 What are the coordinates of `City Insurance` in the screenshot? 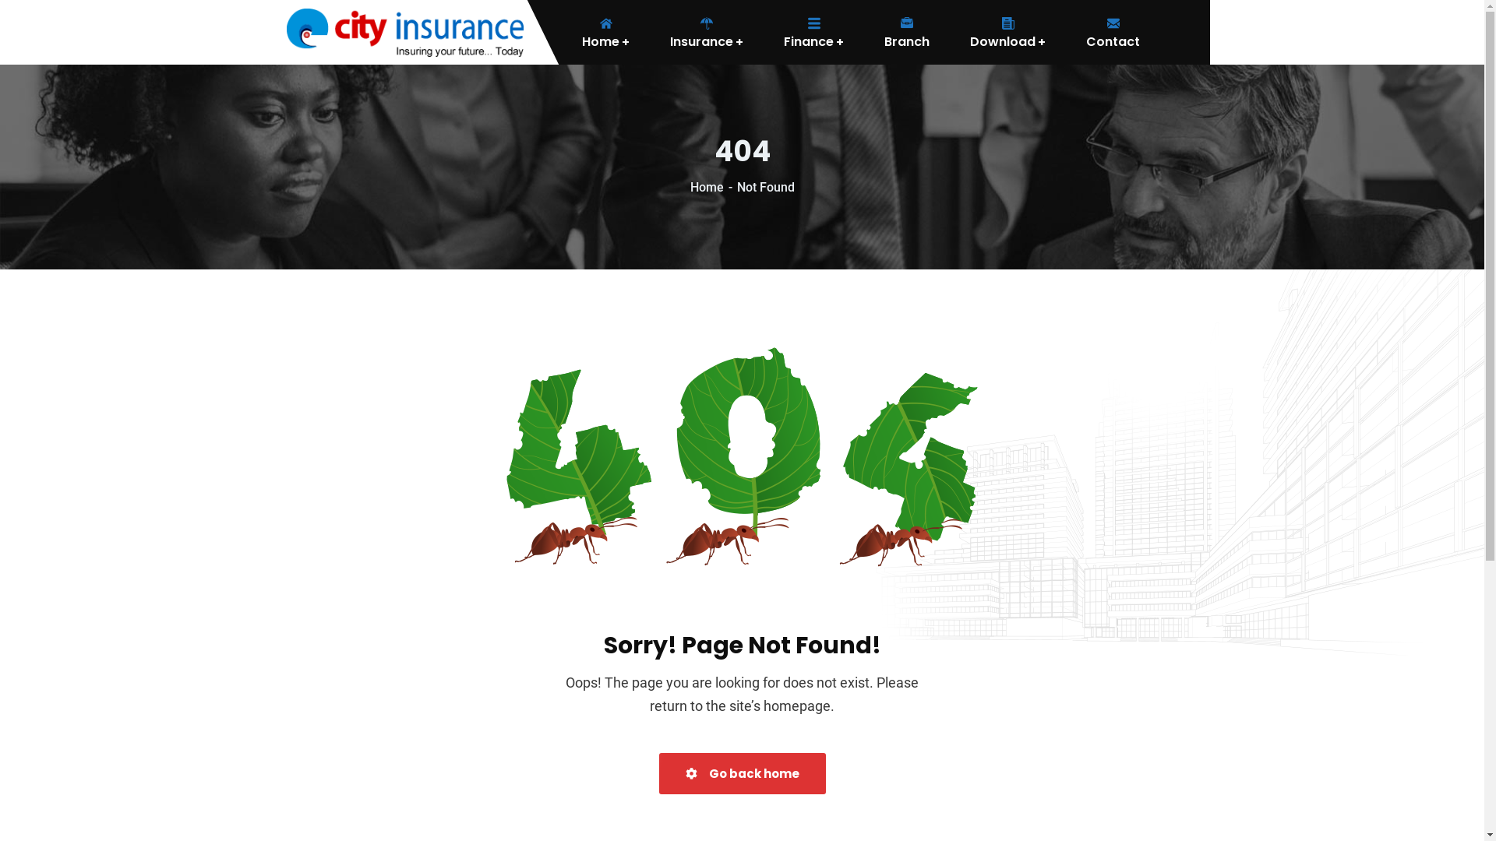 It's located at (405, 31).